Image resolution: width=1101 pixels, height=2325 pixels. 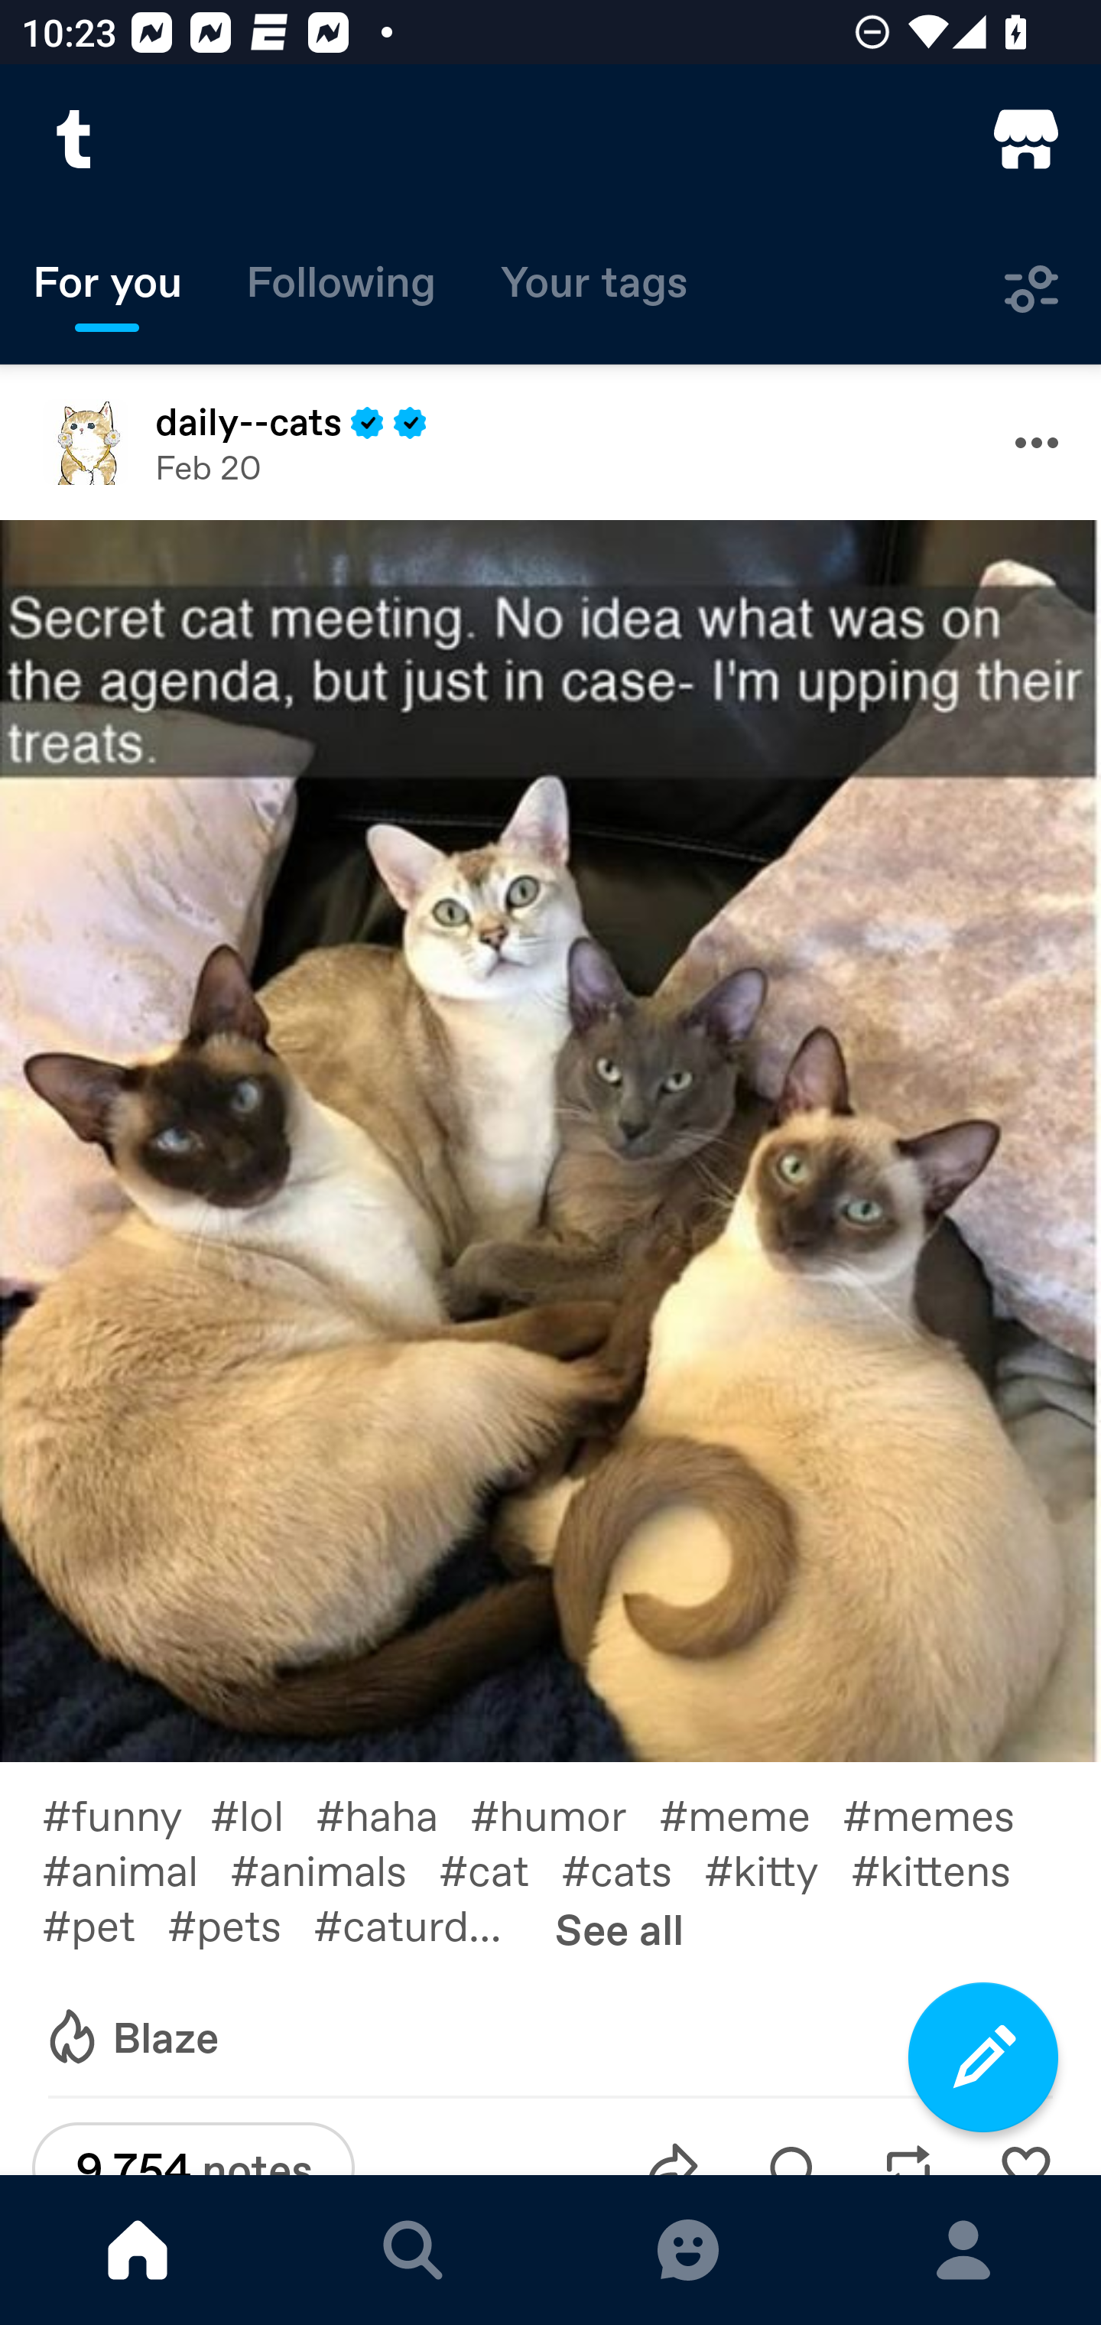 What do you see at coordinates (1026, 139) in the screenshot?
I see `TumblrMart` at bounding box center [1026, 139].